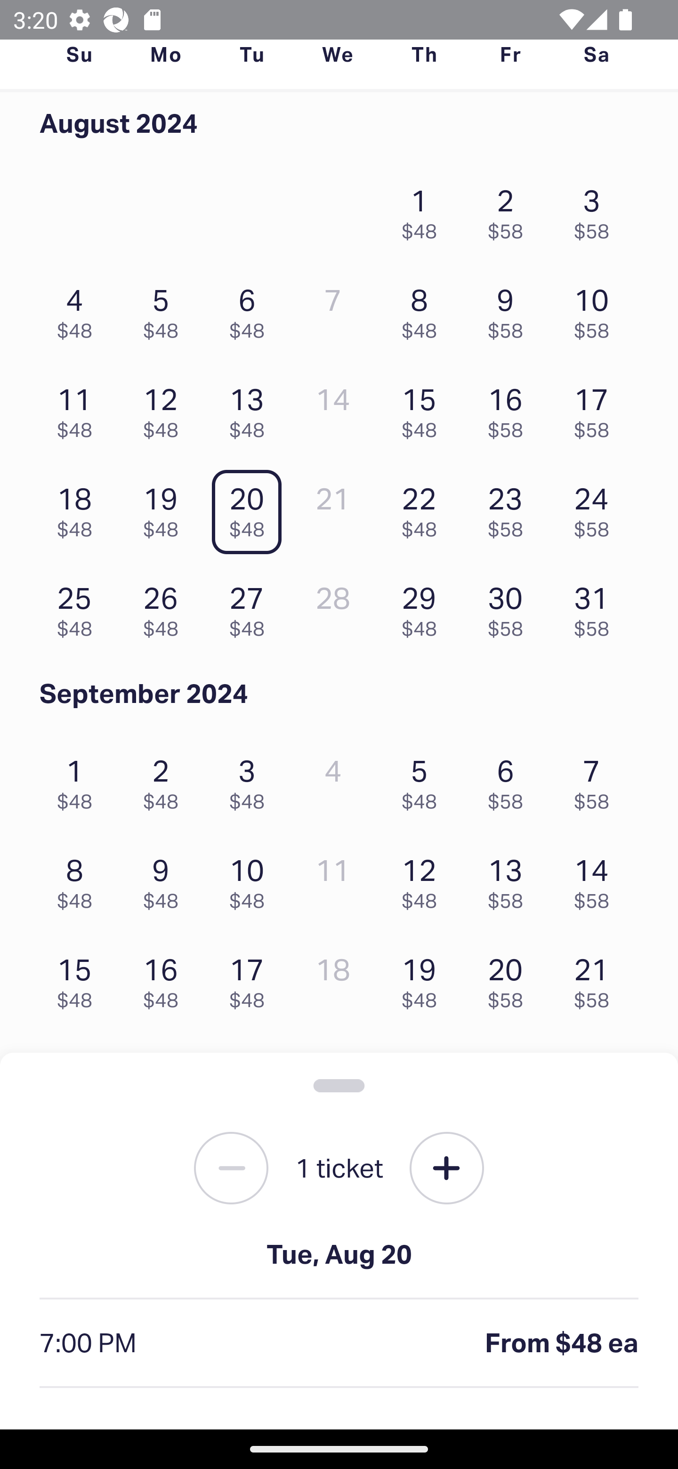  Describe the element at coordinates (510, 979) in the screenshot. I see `20 $58` at that location.